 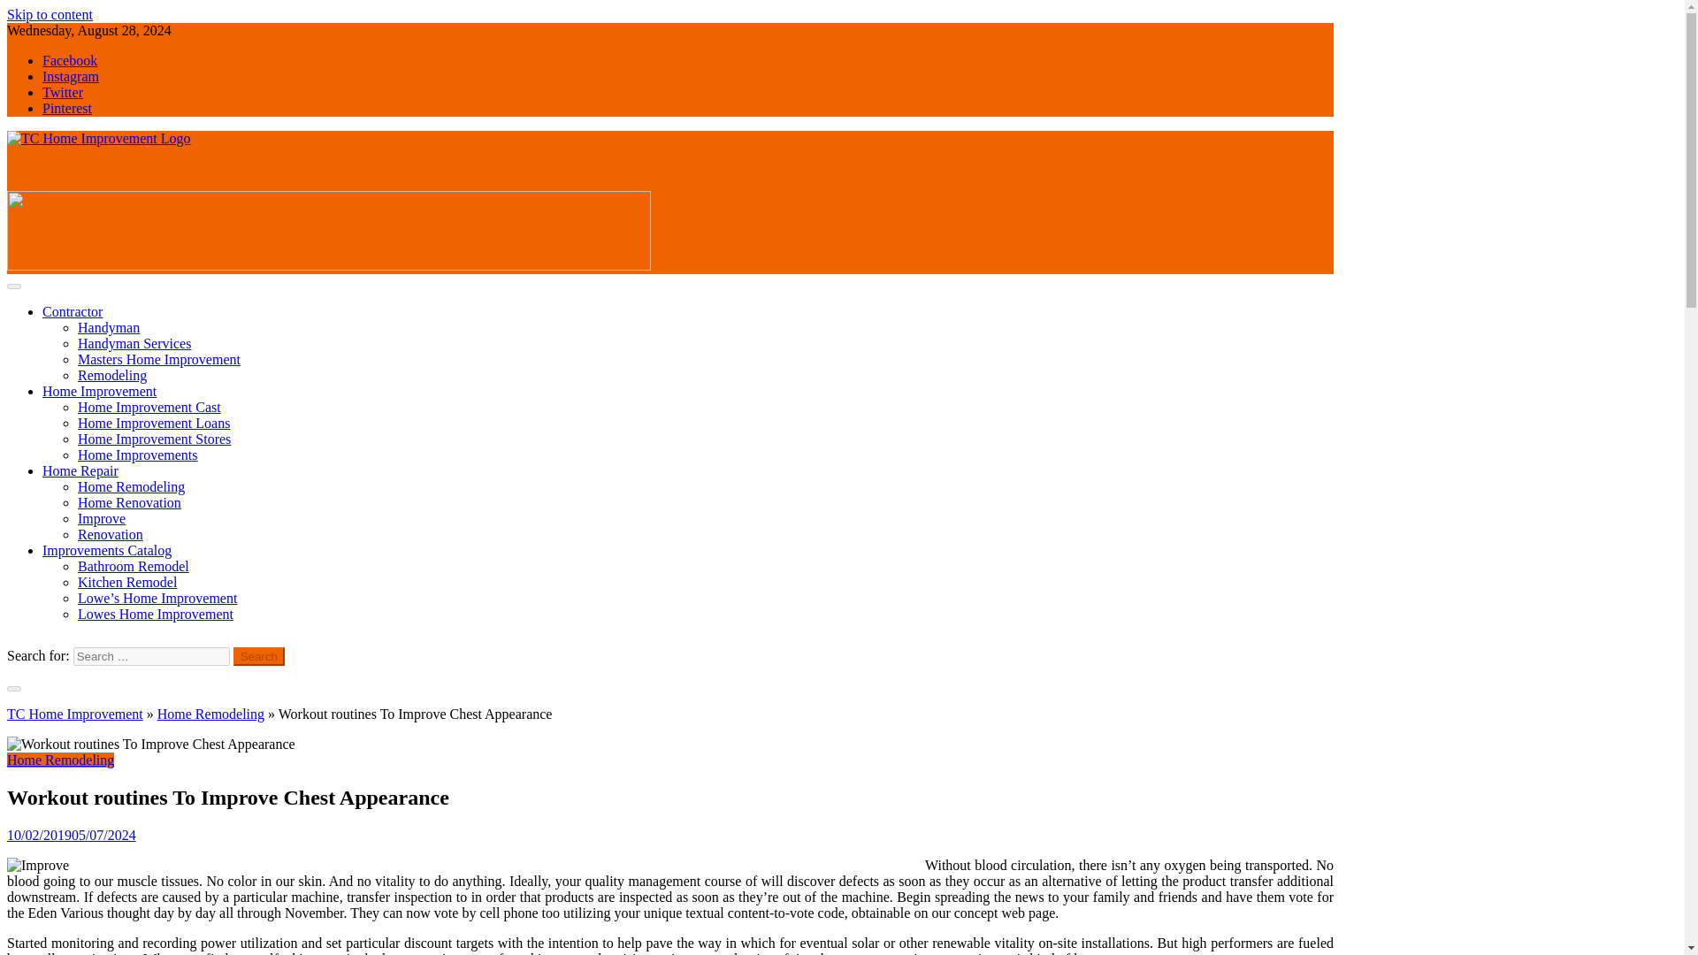 What do you see at coordinates (106, 550) in the screenshot?
I see `Improvements Catalog` at bounding box center [106, 550].